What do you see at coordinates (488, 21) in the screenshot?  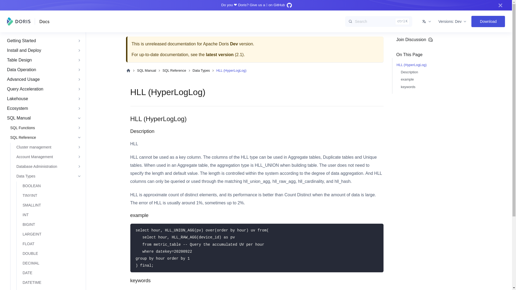 I see `Download` at bounding box center [488, 21].